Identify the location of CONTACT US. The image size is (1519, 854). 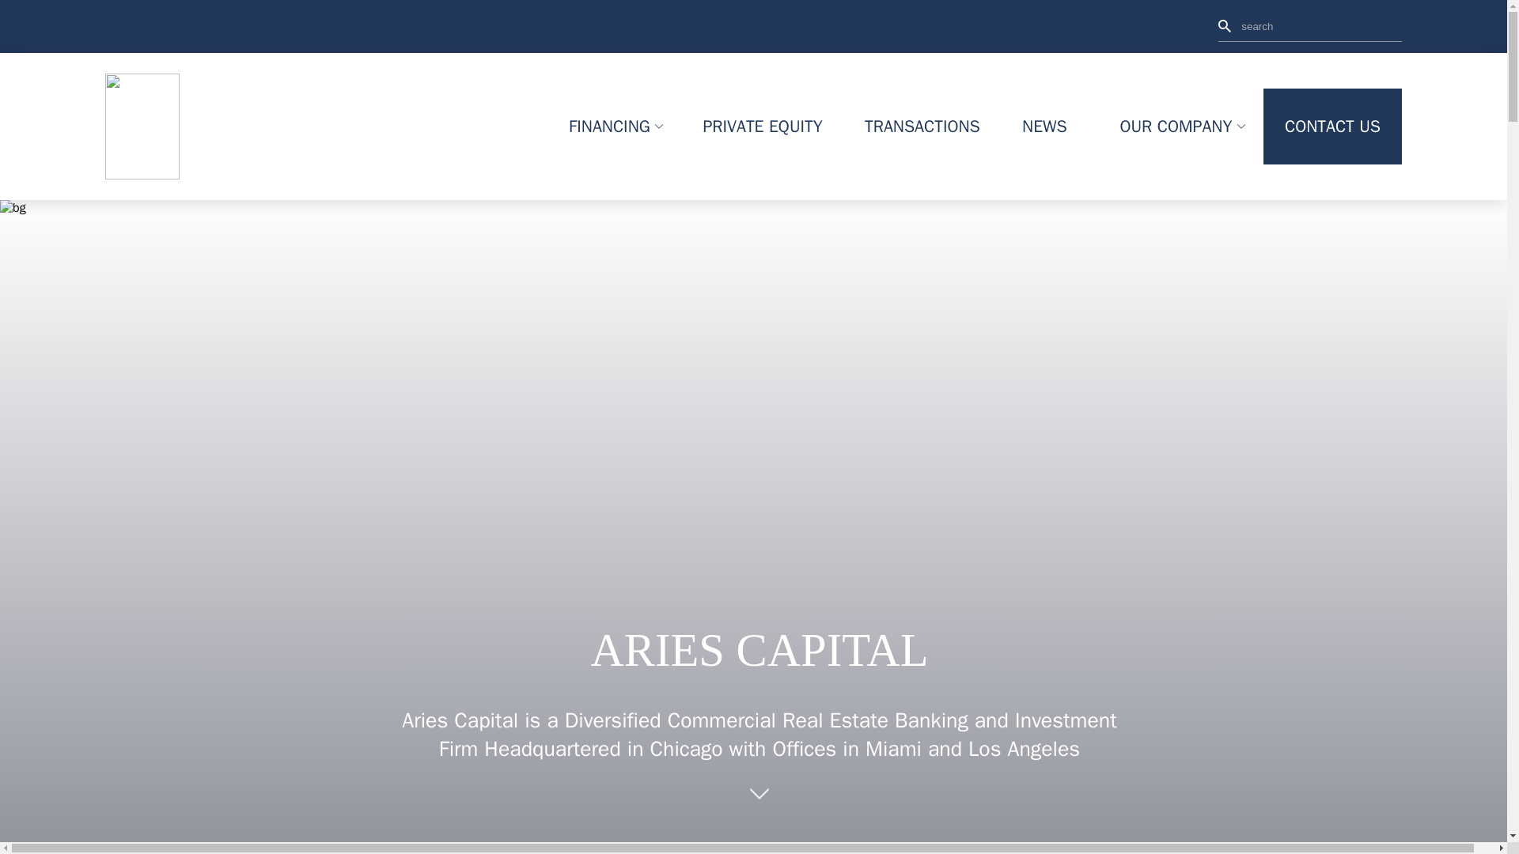
(1332, 127).